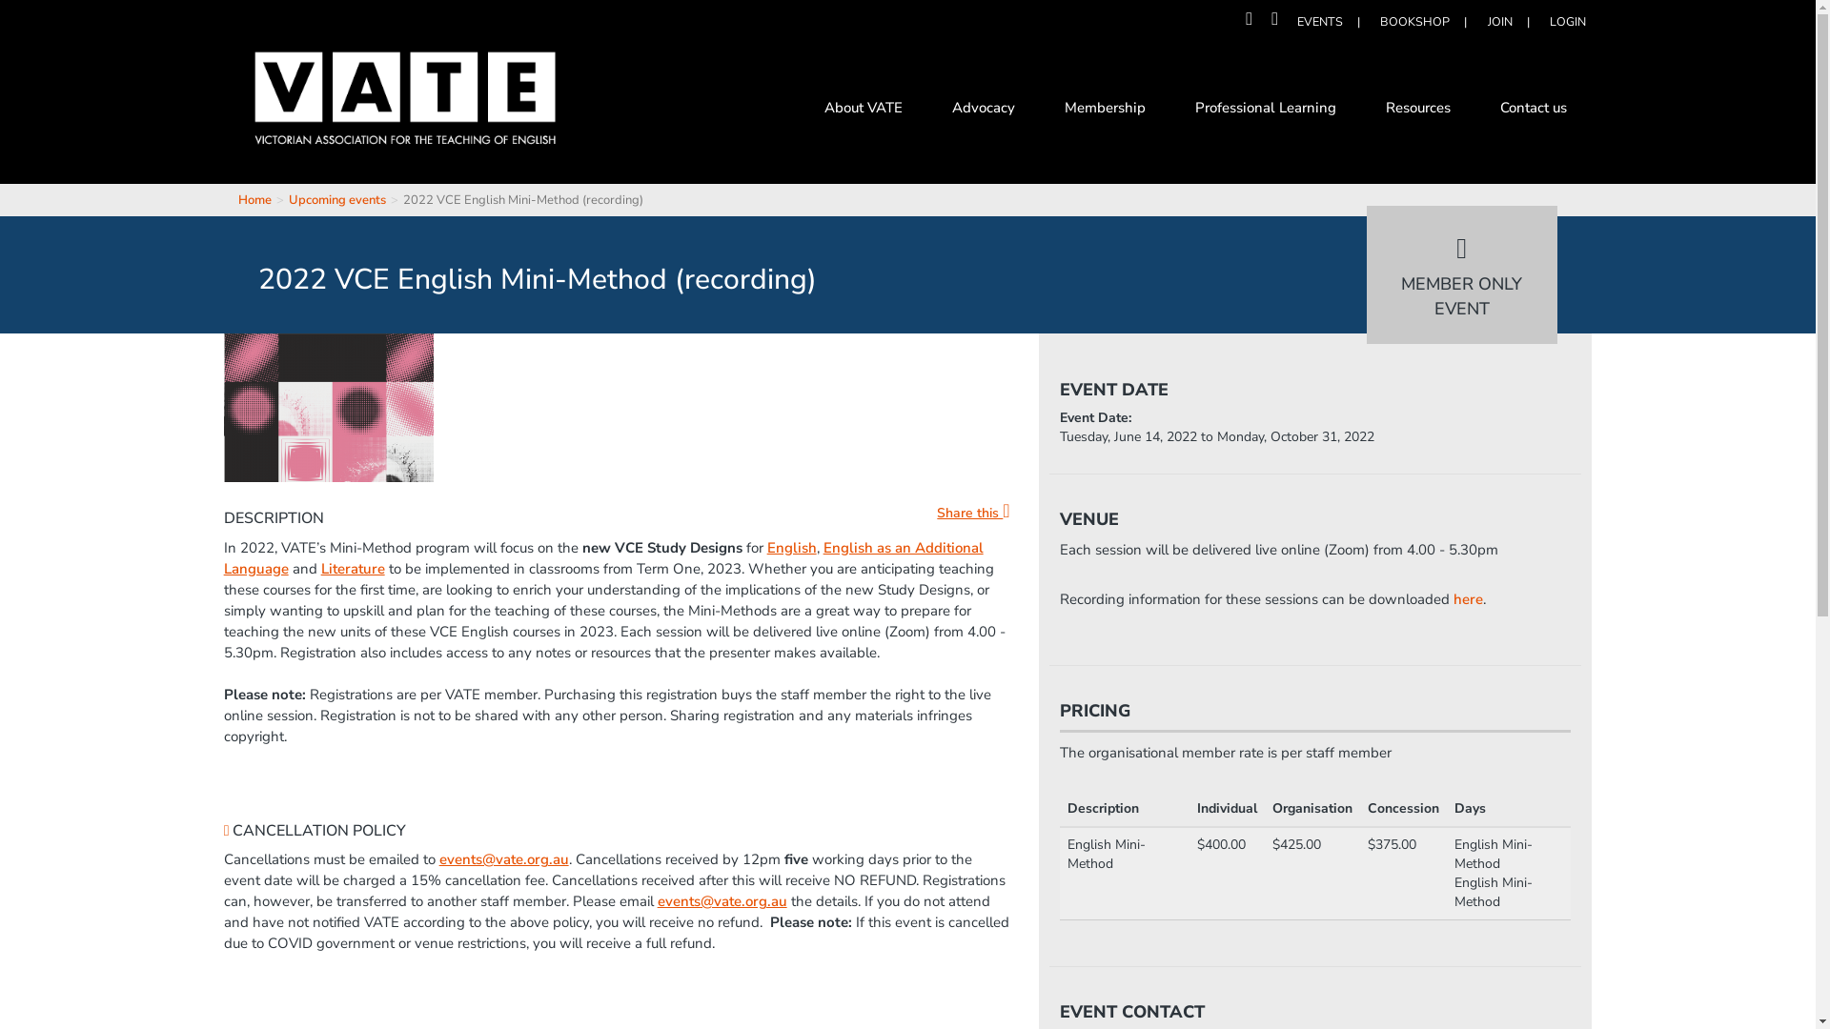 Image resolution: width=1830 pixels, height=1029 pixels. Describe the element at coordinates (984, 111) in the screenshot. I see `Advocacy` at that location.